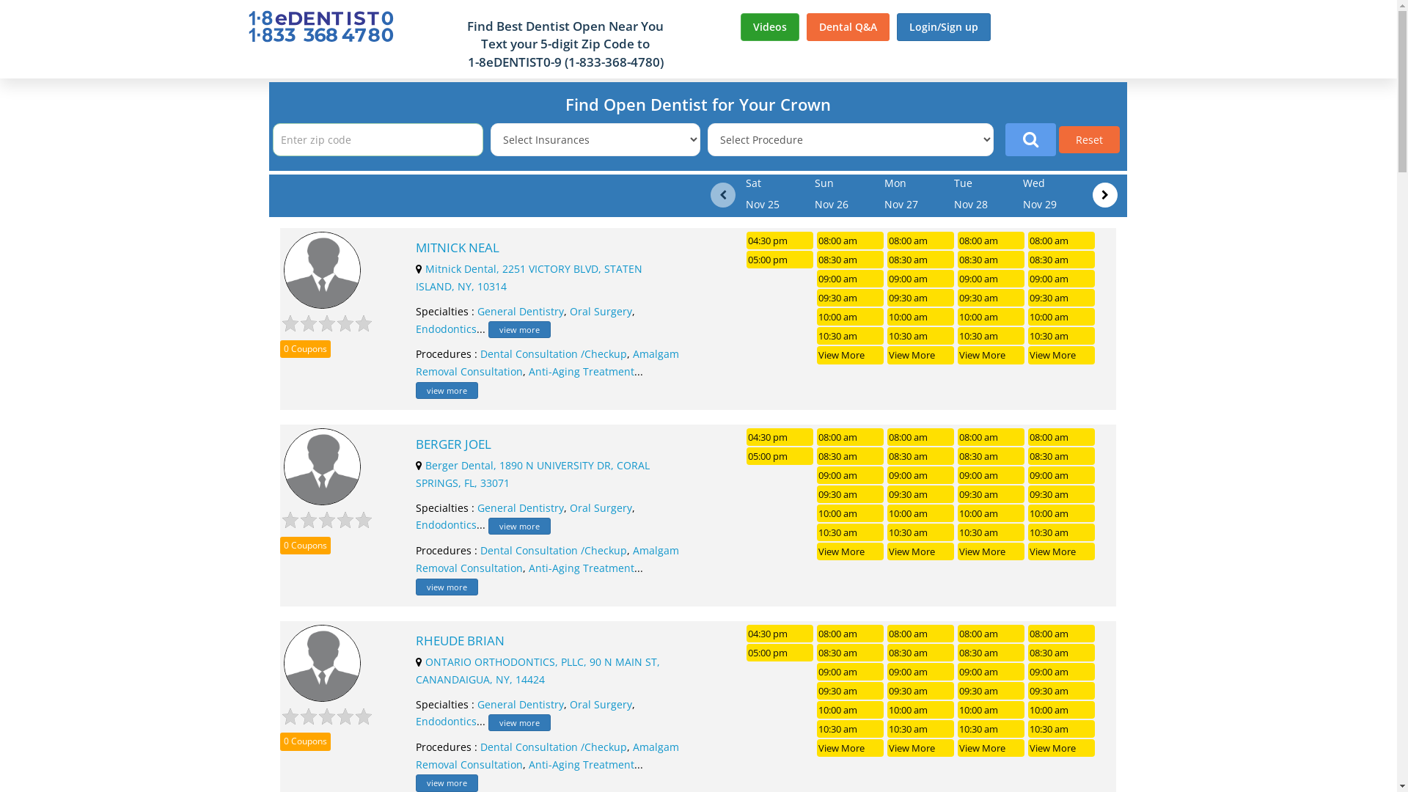  Describe the element at coordinates (921, 551) in the screenshot. I see `View More` at that location.